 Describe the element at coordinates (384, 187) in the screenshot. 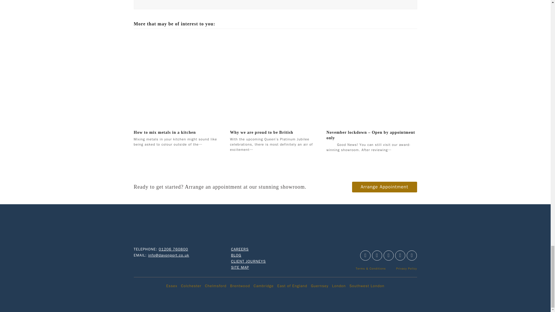

I see `Arrange Appointment` at that location.